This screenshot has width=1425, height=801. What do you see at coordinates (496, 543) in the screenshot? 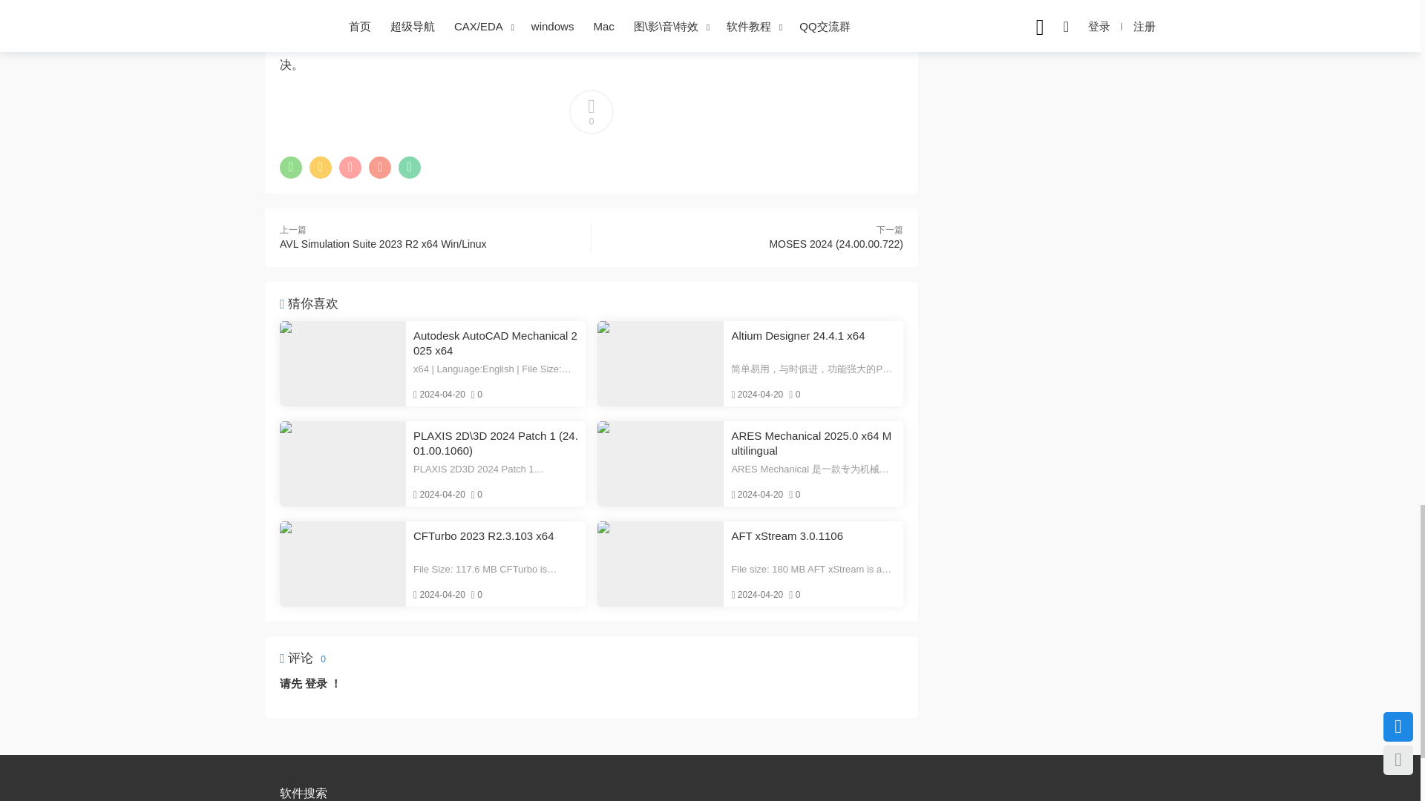
I see `CFTurbo 2023 R2.3.103 x64` at bounding box center [496, 543].